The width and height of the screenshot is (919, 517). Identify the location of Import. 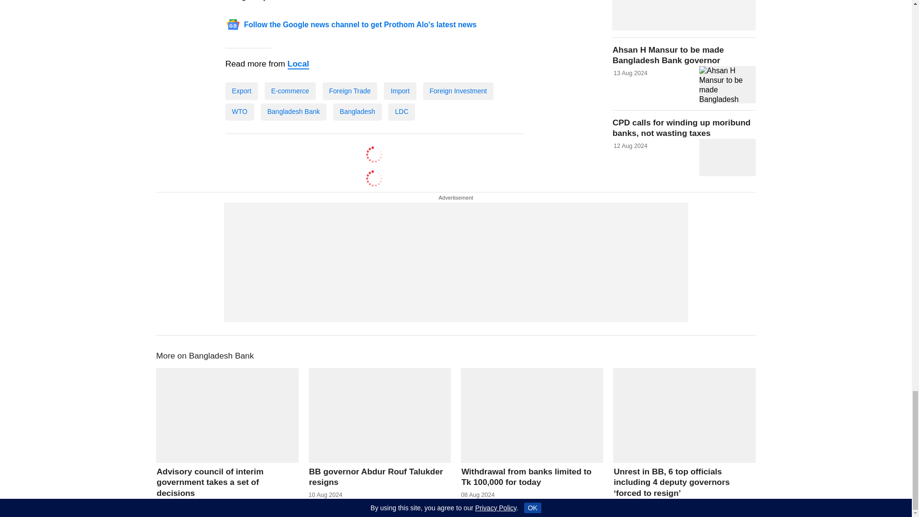
(400, 91).